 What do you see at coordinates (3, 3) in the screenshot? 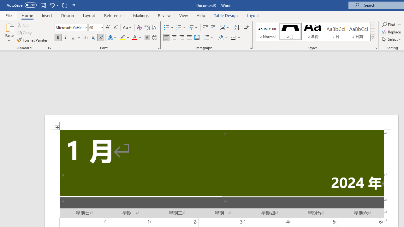
I see `System` at bounding box center [3, 3].